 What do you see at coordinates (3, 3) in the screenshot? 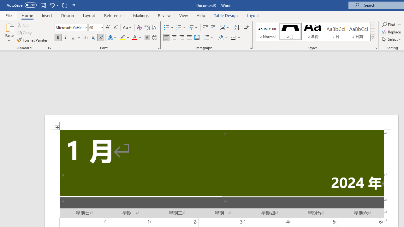
I see `System` at bounding box center [3, 3].